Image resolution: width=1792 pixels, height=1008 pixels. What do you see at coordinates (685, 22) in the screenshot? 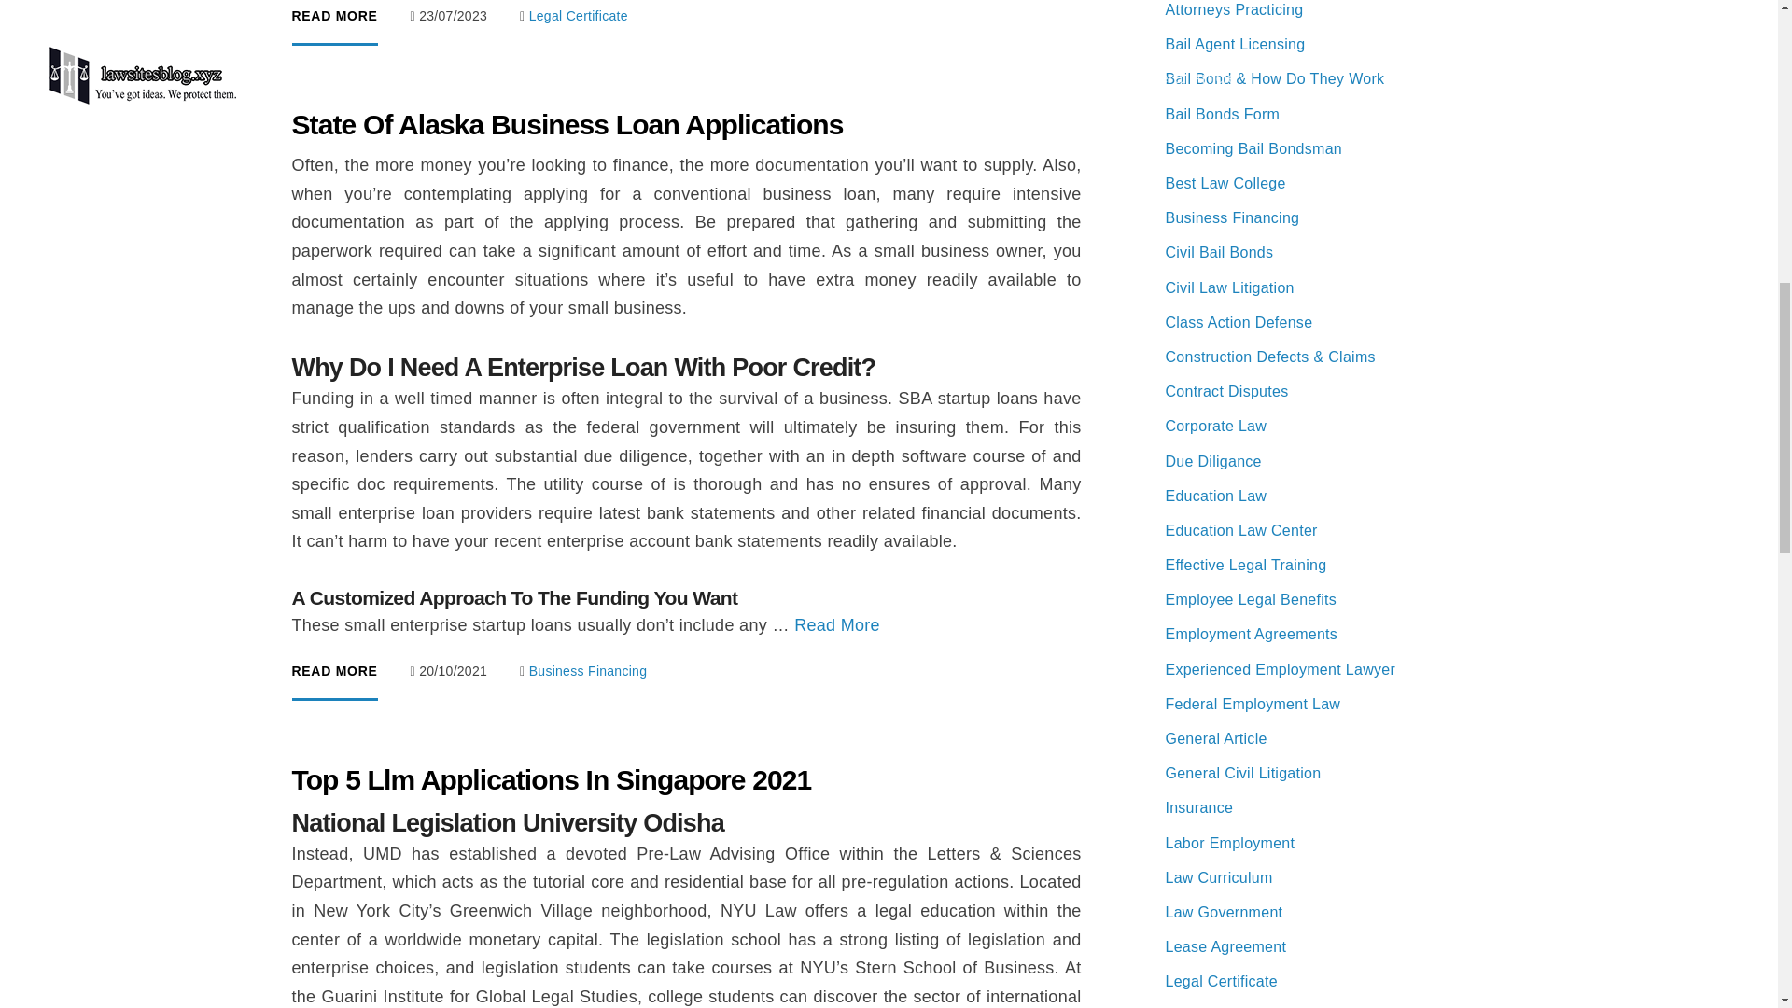
I see `Blog post: Legal Certificate Applications` at bounding box center [685, 22].